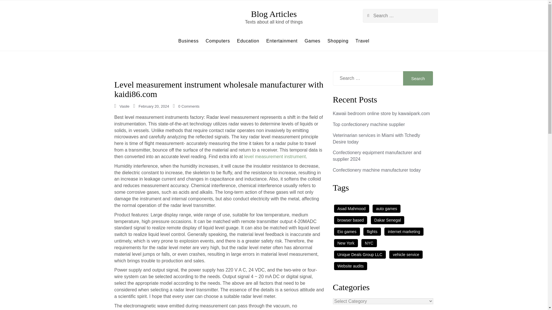  I want to click on level measurement instrument, so click(275, 156).